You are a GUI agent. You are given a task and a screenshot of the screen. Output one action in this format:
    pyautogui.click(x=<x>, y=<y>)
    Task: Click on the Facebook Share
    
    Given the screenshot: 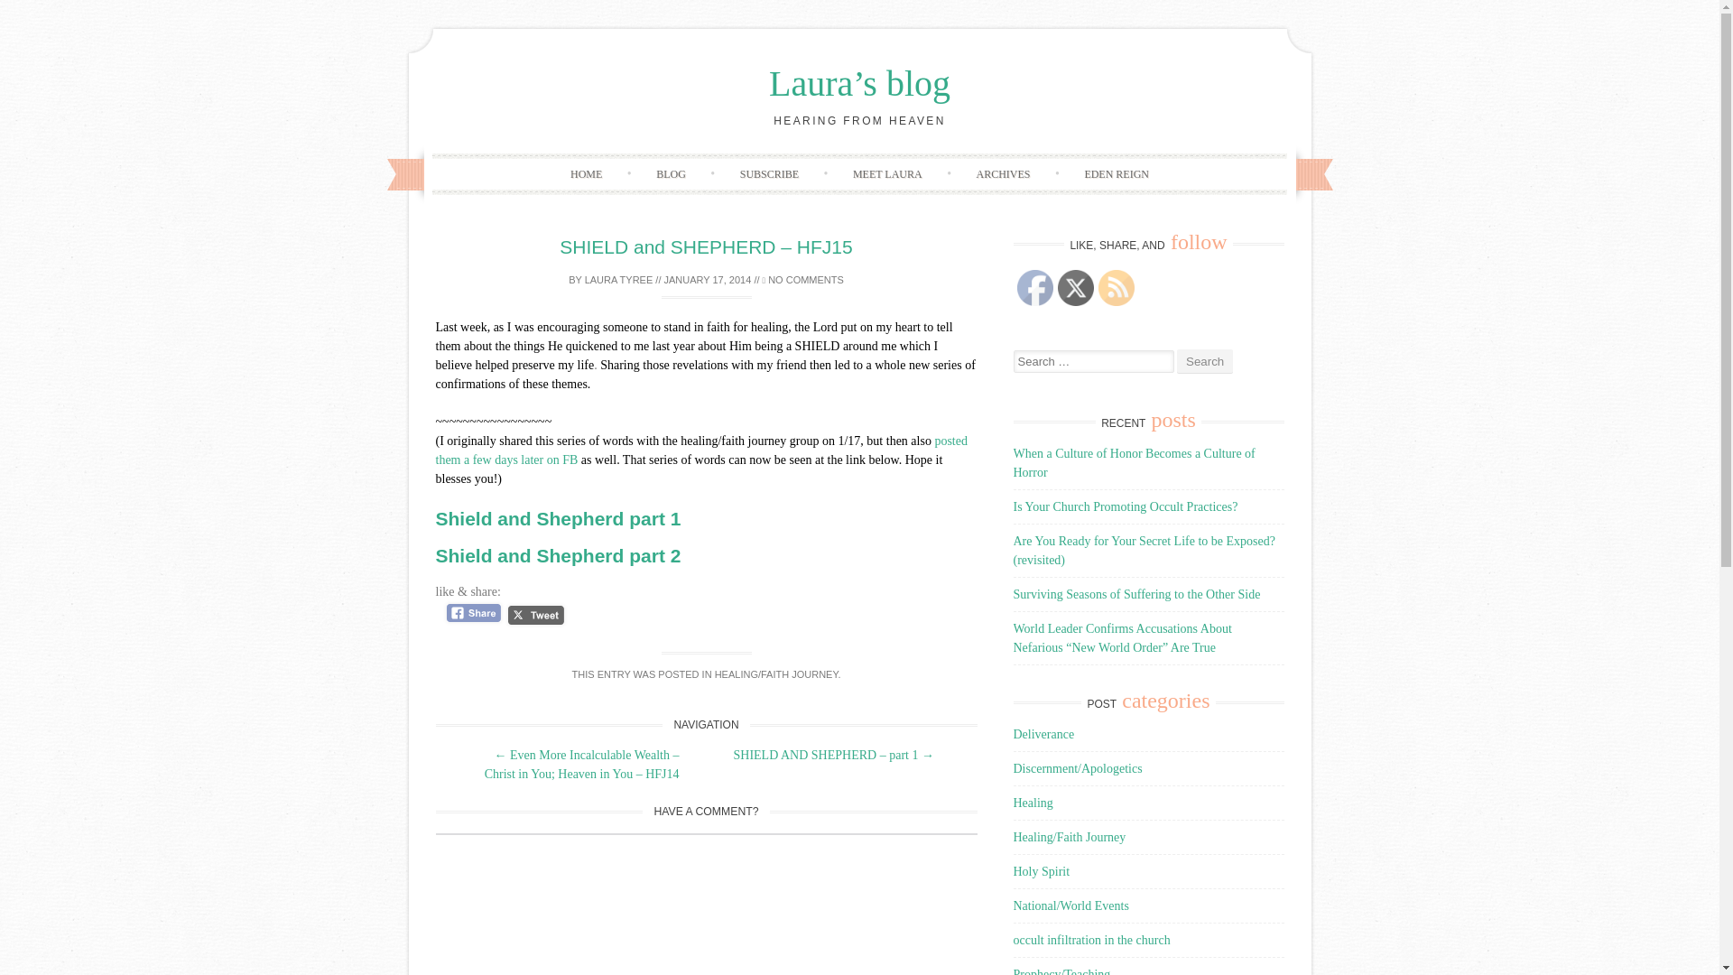 What is the action you would take?
    pyautogui.click(x=473, y=613)
    